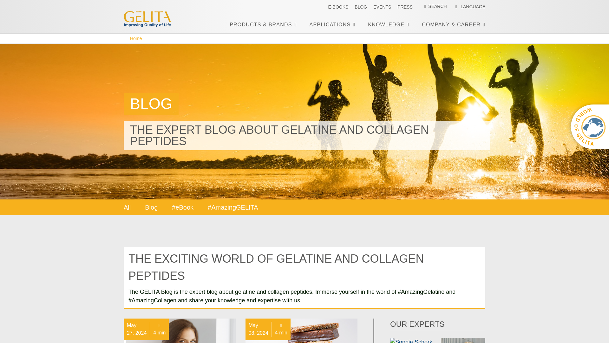 The width and height of the screenshot is (609, 343). I want to click on EVENTS, so click(382, 7).